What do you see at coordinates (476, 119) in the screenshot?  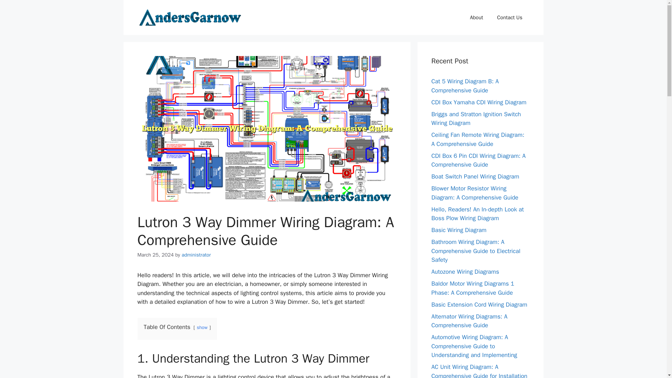 I see `Briggs and Stratton Ignition Switch Wiring Diagram` at bounding box center [476, 119].